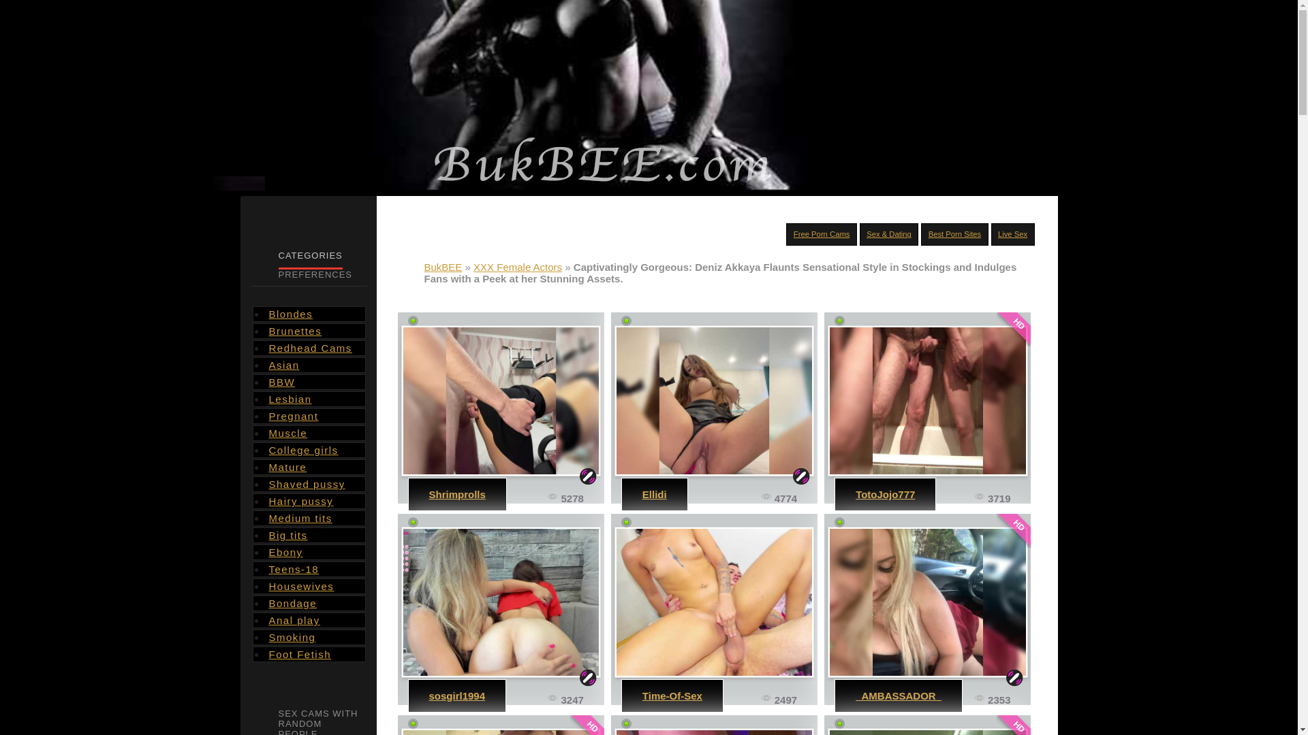 The height and width of the screenshot is (735, 1308). Describe the element at coordinates (672, 696) in the screenshot. I see `Time-Of-Sex` at that location.